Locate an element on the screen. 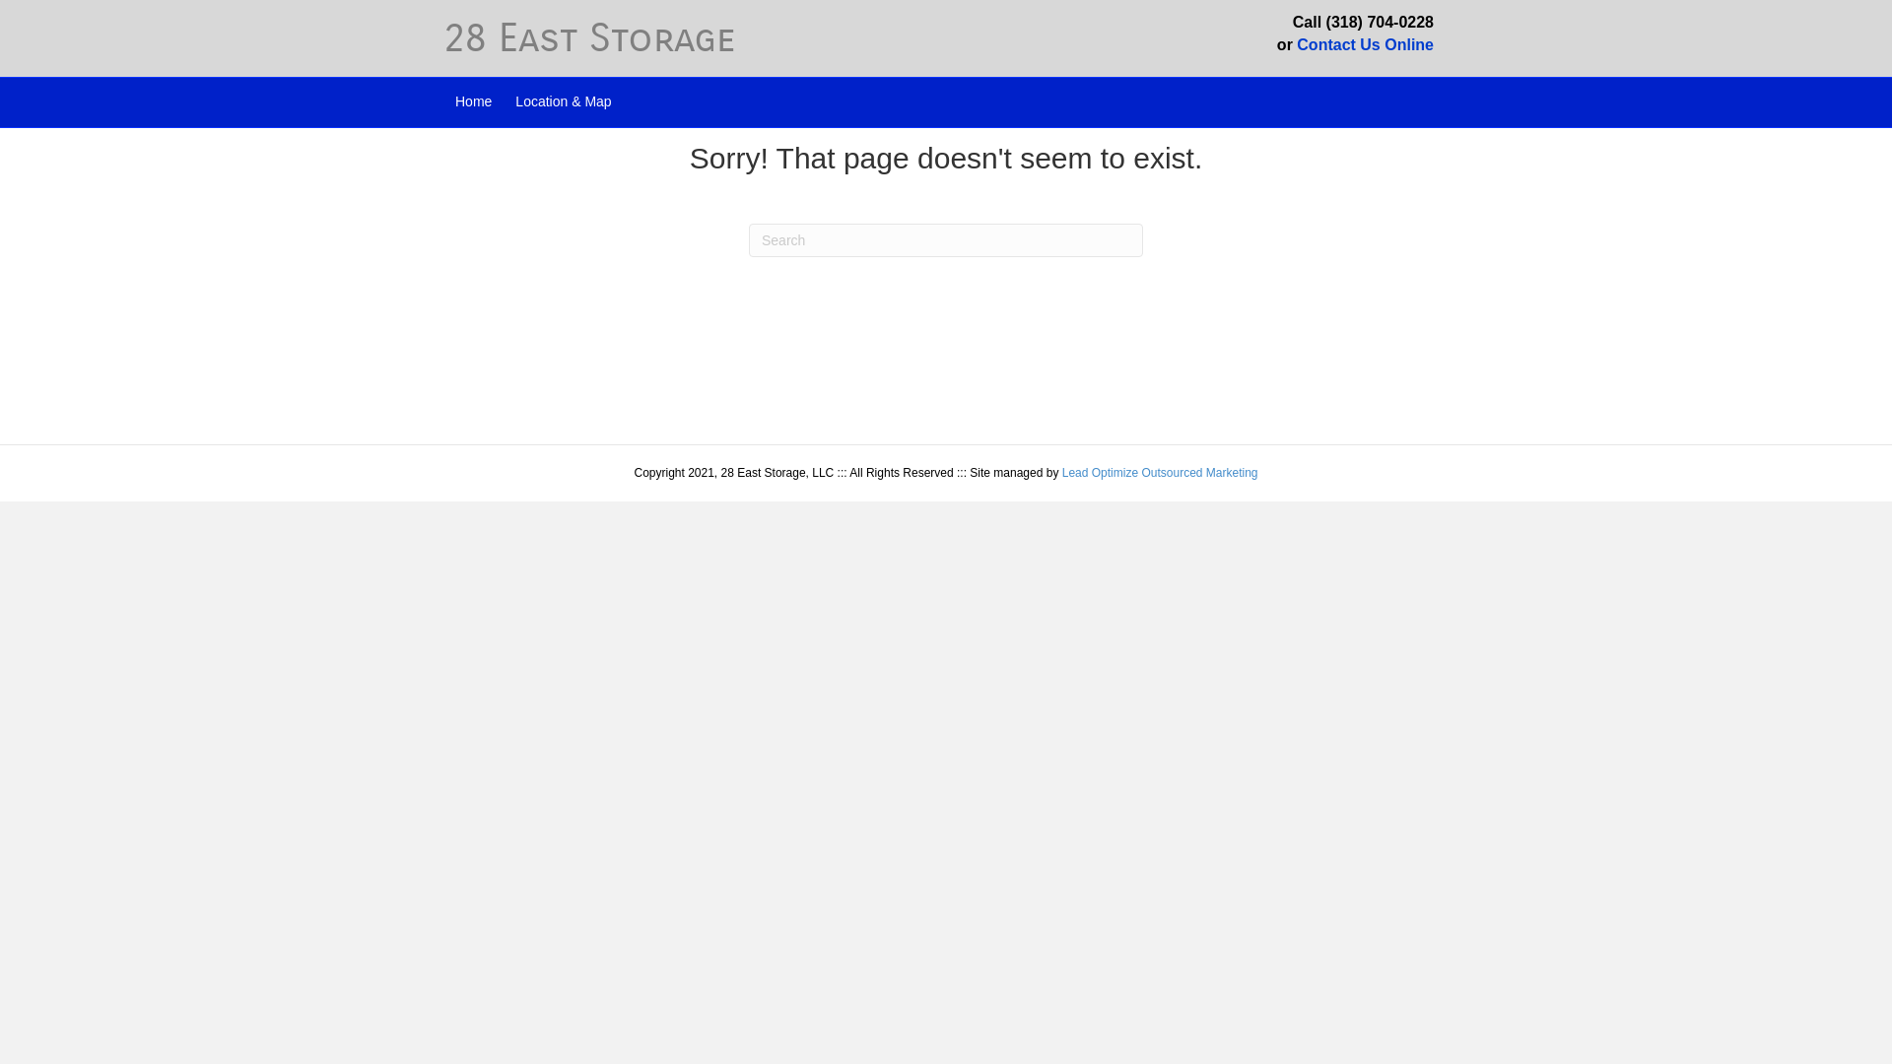 This screenshot has height=1064, width=1892. Contact Us Online is located at coordinates (1366, 45).